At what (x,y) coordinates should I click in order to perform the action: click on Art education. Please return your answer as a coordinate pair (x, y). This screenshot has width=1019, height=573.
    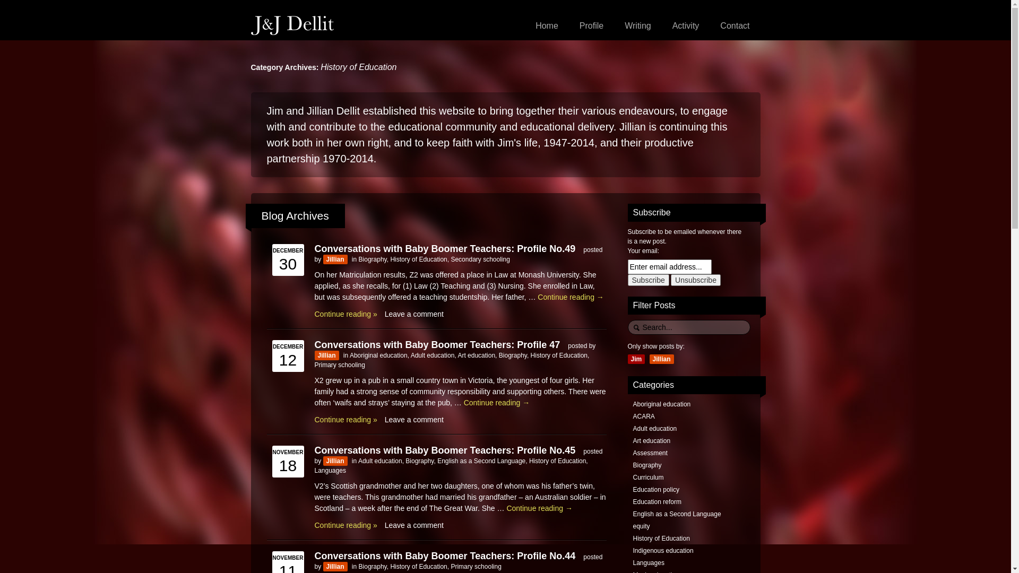
    Looking at the image, I should click on (477, 355).